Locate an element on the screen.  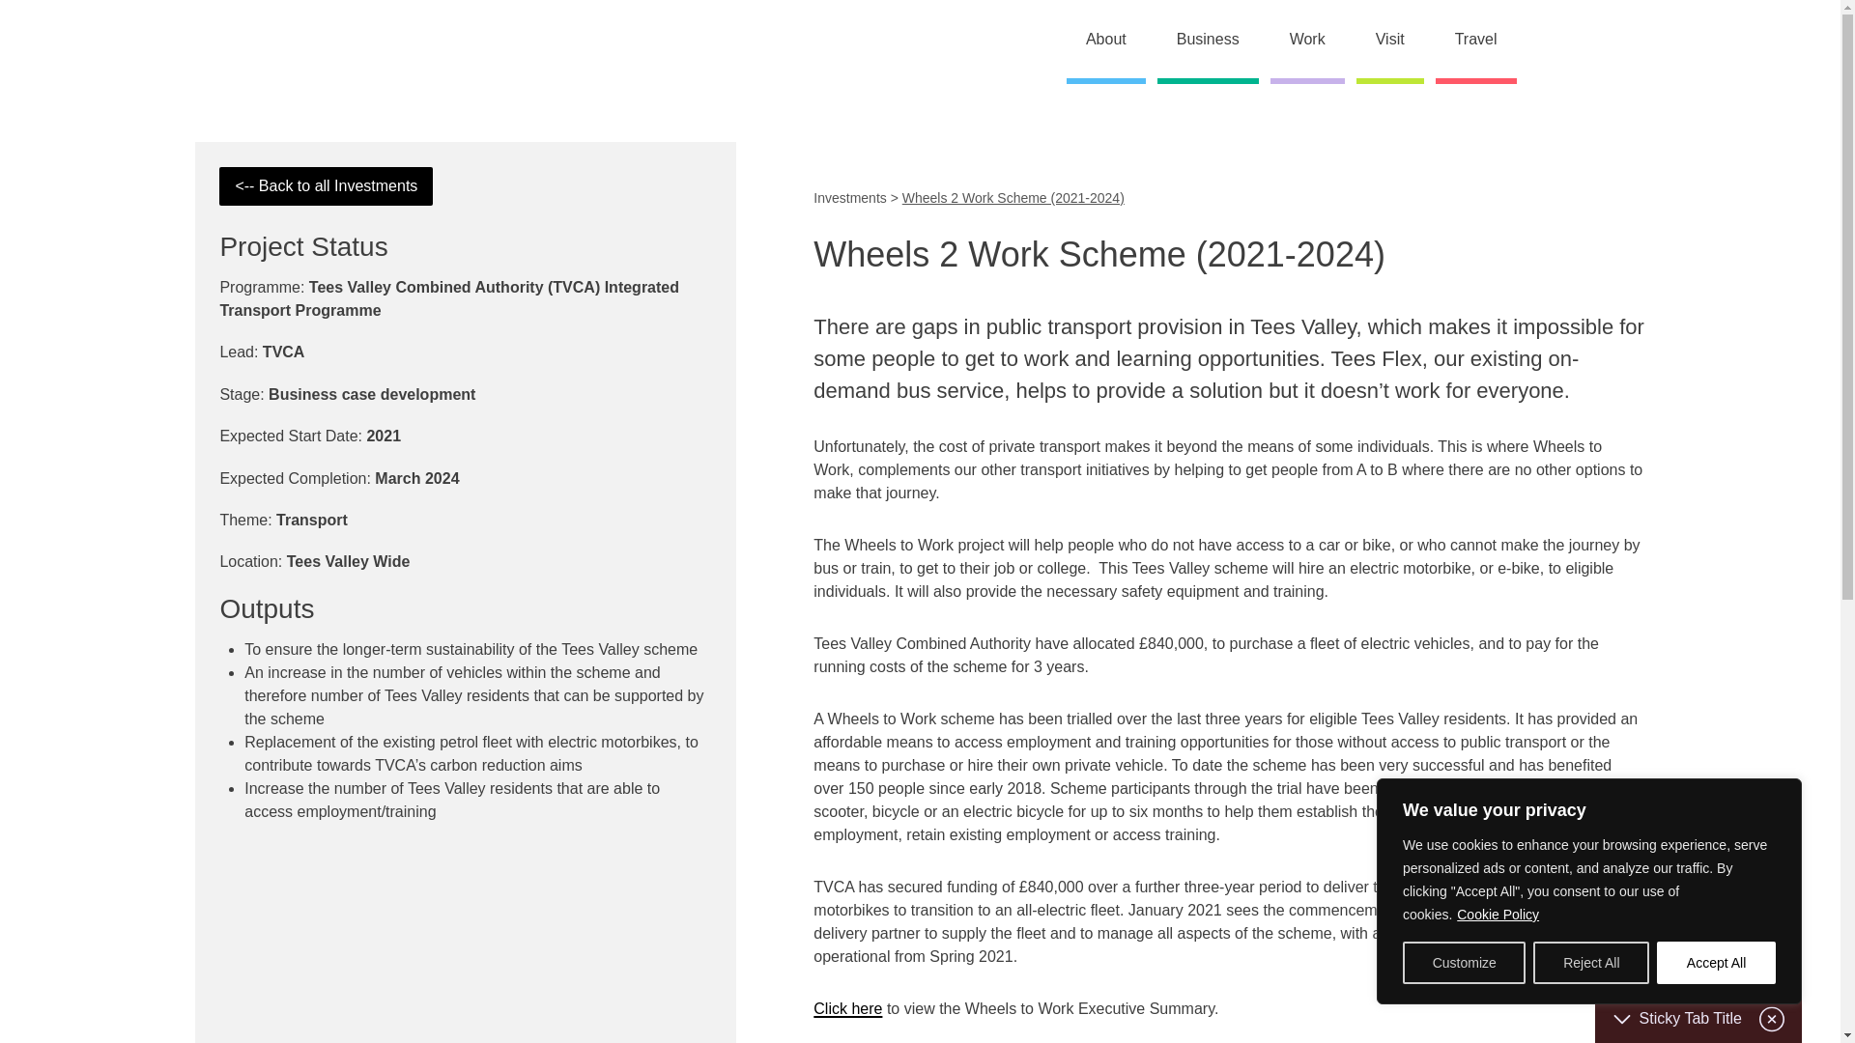
Accept All is located at coordinates (1716, 963).